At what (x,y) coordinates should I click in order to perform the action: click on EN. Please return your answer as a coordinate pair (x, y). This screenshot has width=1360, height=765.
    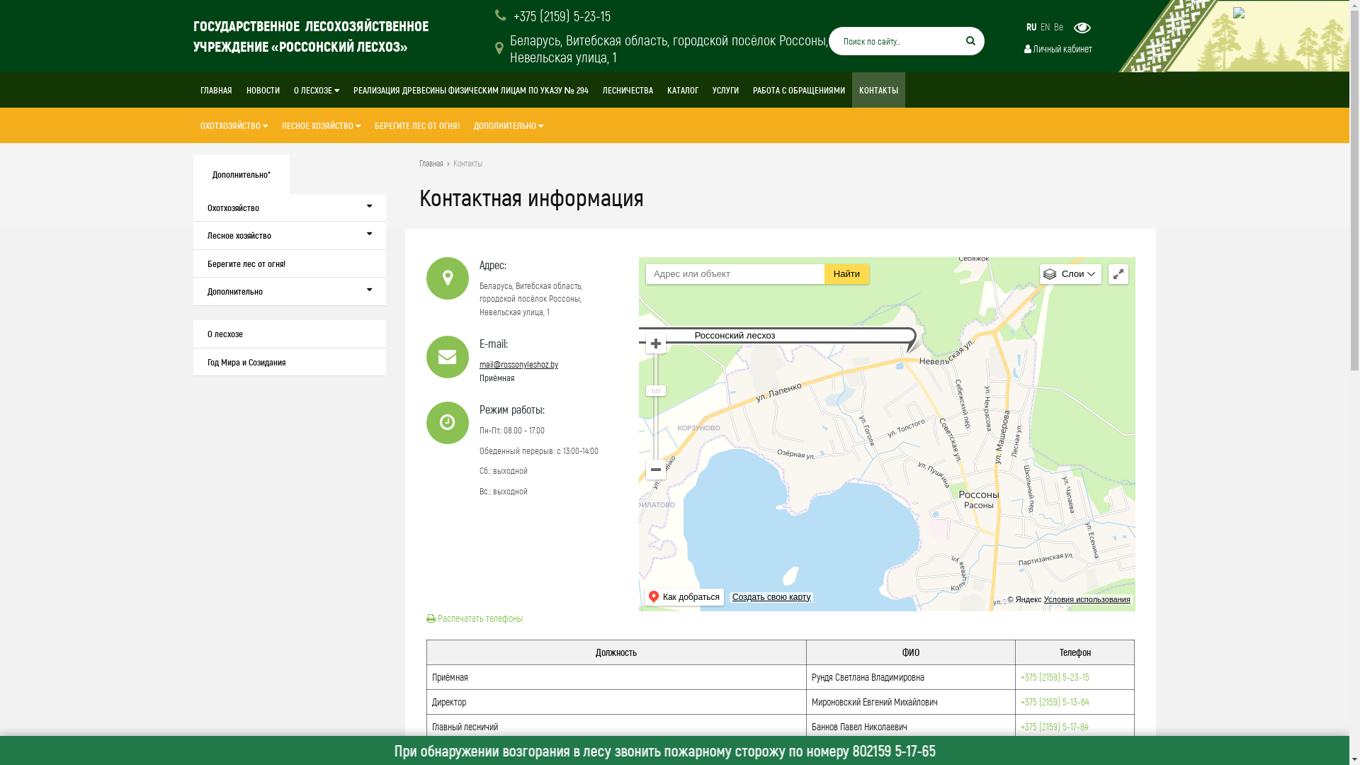
    Looking at the image, I should click on (1045, 27).